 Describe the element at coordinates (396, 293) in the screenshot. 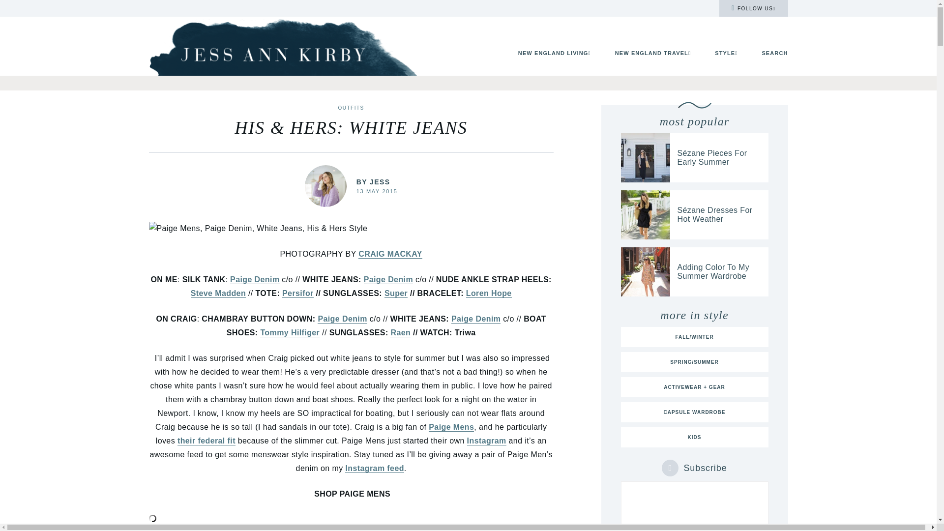

I see `Super` at that location.